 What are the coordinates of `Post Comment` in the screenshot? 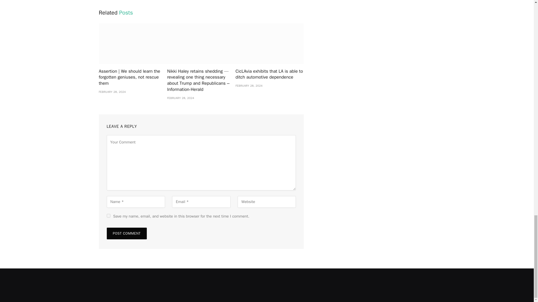 It's located at (126, 233).